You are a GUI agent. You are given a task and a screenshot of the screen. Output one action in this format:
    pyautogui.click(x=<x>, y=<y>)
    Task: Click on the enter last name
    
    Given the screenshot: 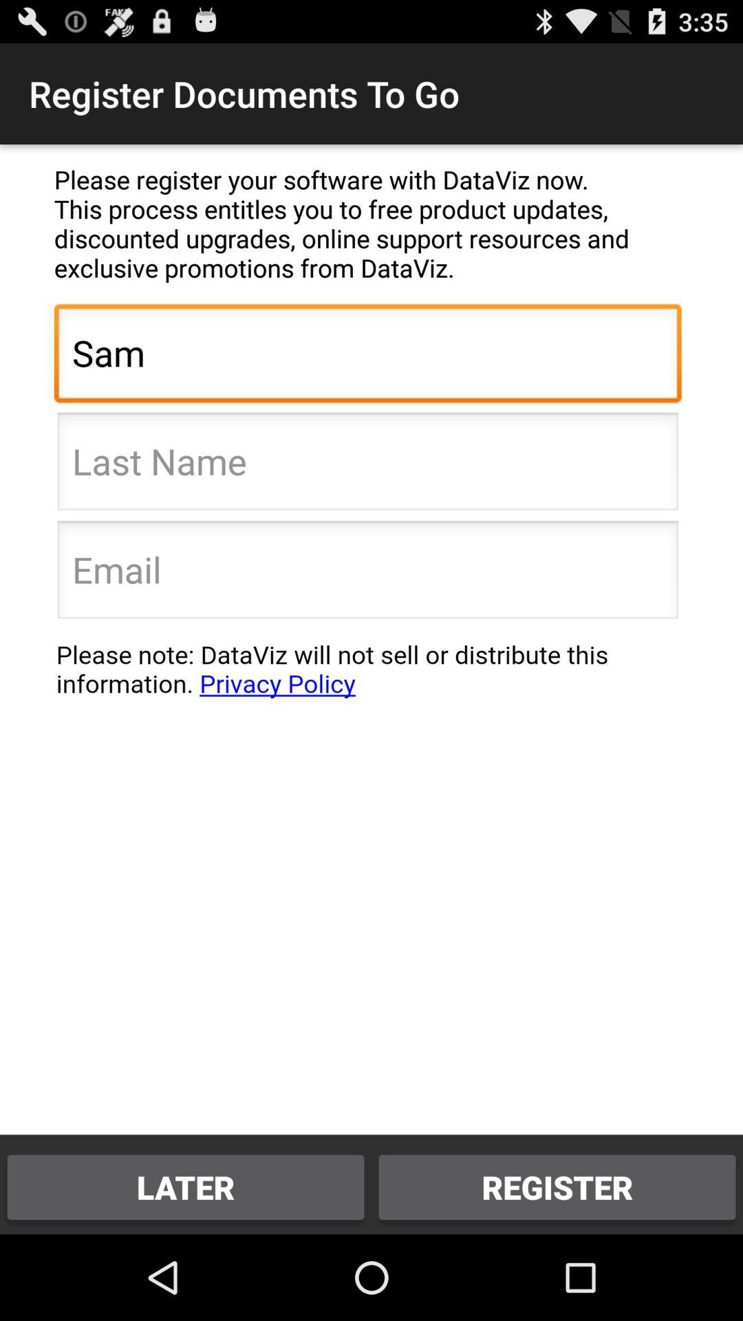 What is the action you would take?
    pyautogui.click(x=367, y=465)
    